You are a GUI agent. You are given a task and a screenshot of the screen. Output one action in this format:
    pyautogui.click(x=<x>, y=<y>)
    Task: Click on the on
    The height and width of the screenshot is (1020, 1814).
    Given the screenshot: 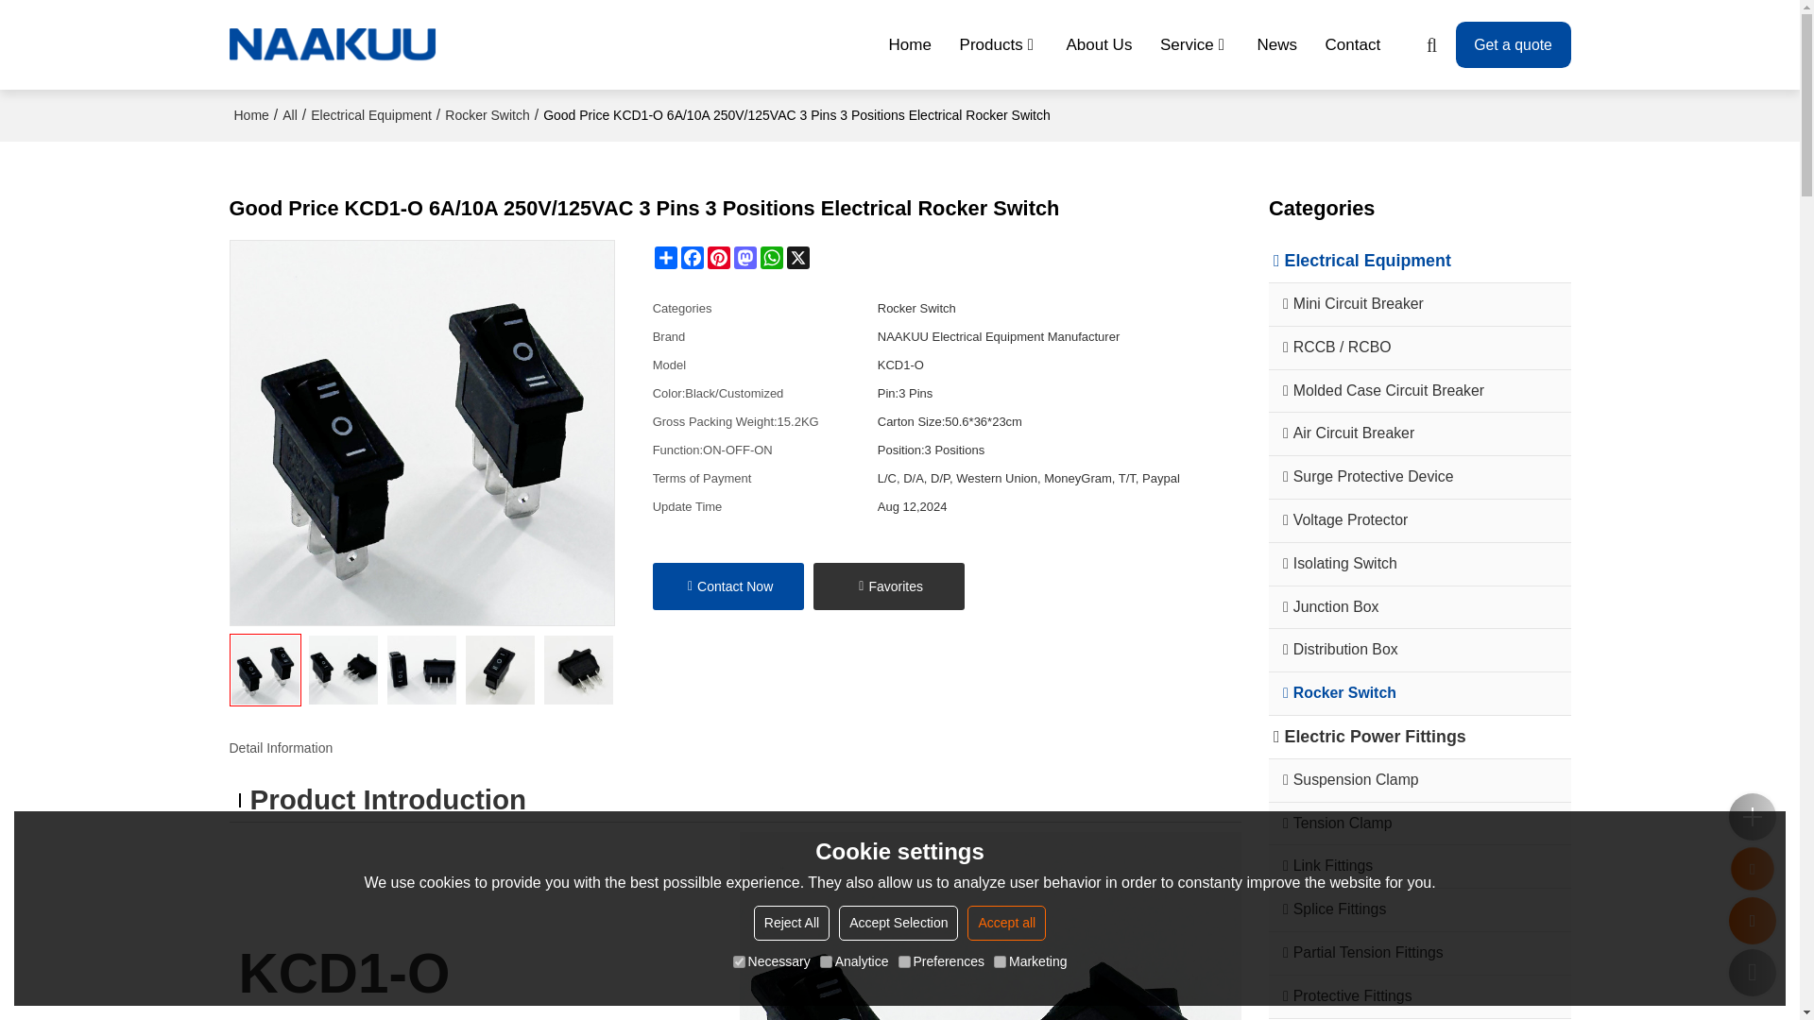 What is the action you would take?
    pyautogui.click(x=1000, y=961)
    